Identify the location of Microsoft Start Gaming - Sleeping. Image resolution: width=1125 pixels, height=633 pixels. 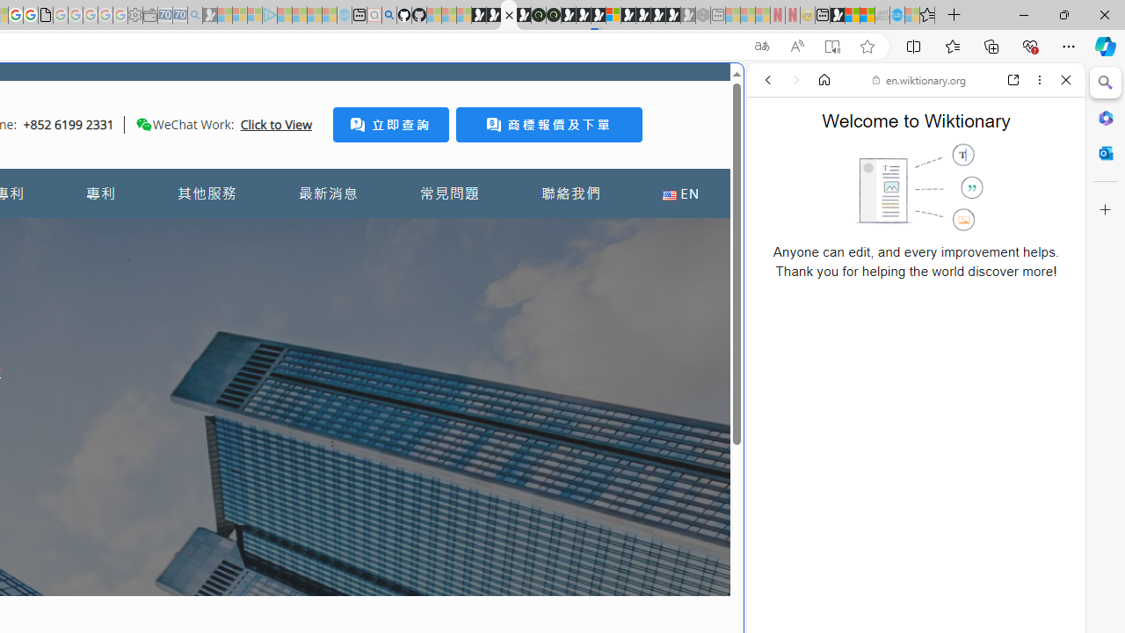
(209, 16).